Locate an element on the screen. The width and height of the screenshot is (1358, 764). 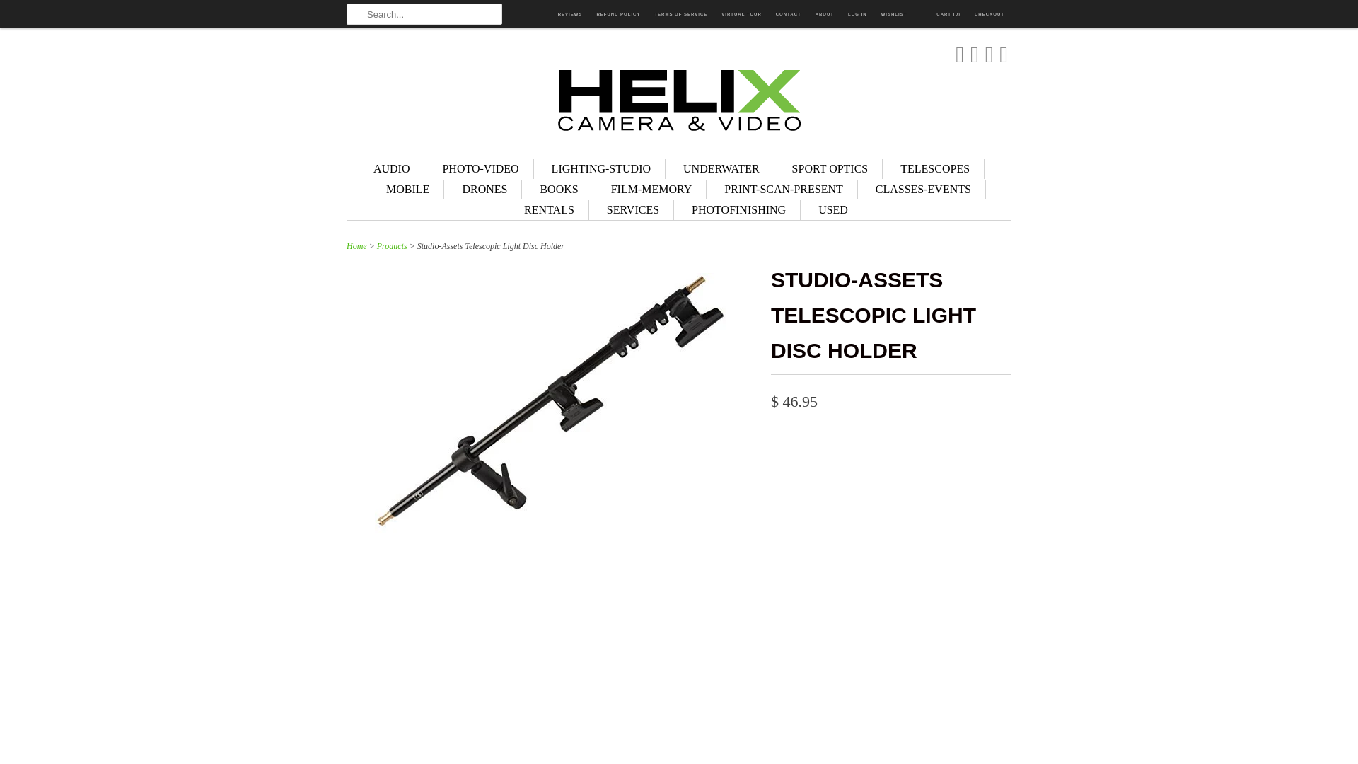
Cart is located at coordinates (940, 14).